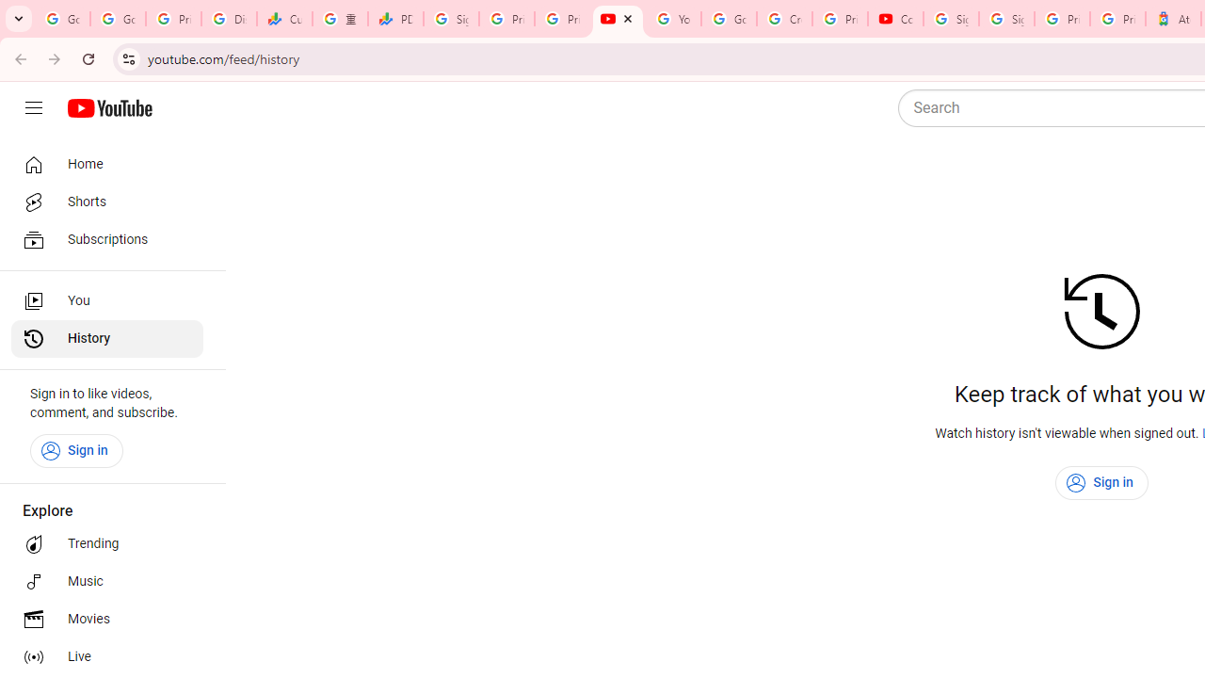 The image size is (1205, 678). Describe the element at coordinates (107, 164) in the screenshot. I see `Home` at that location.